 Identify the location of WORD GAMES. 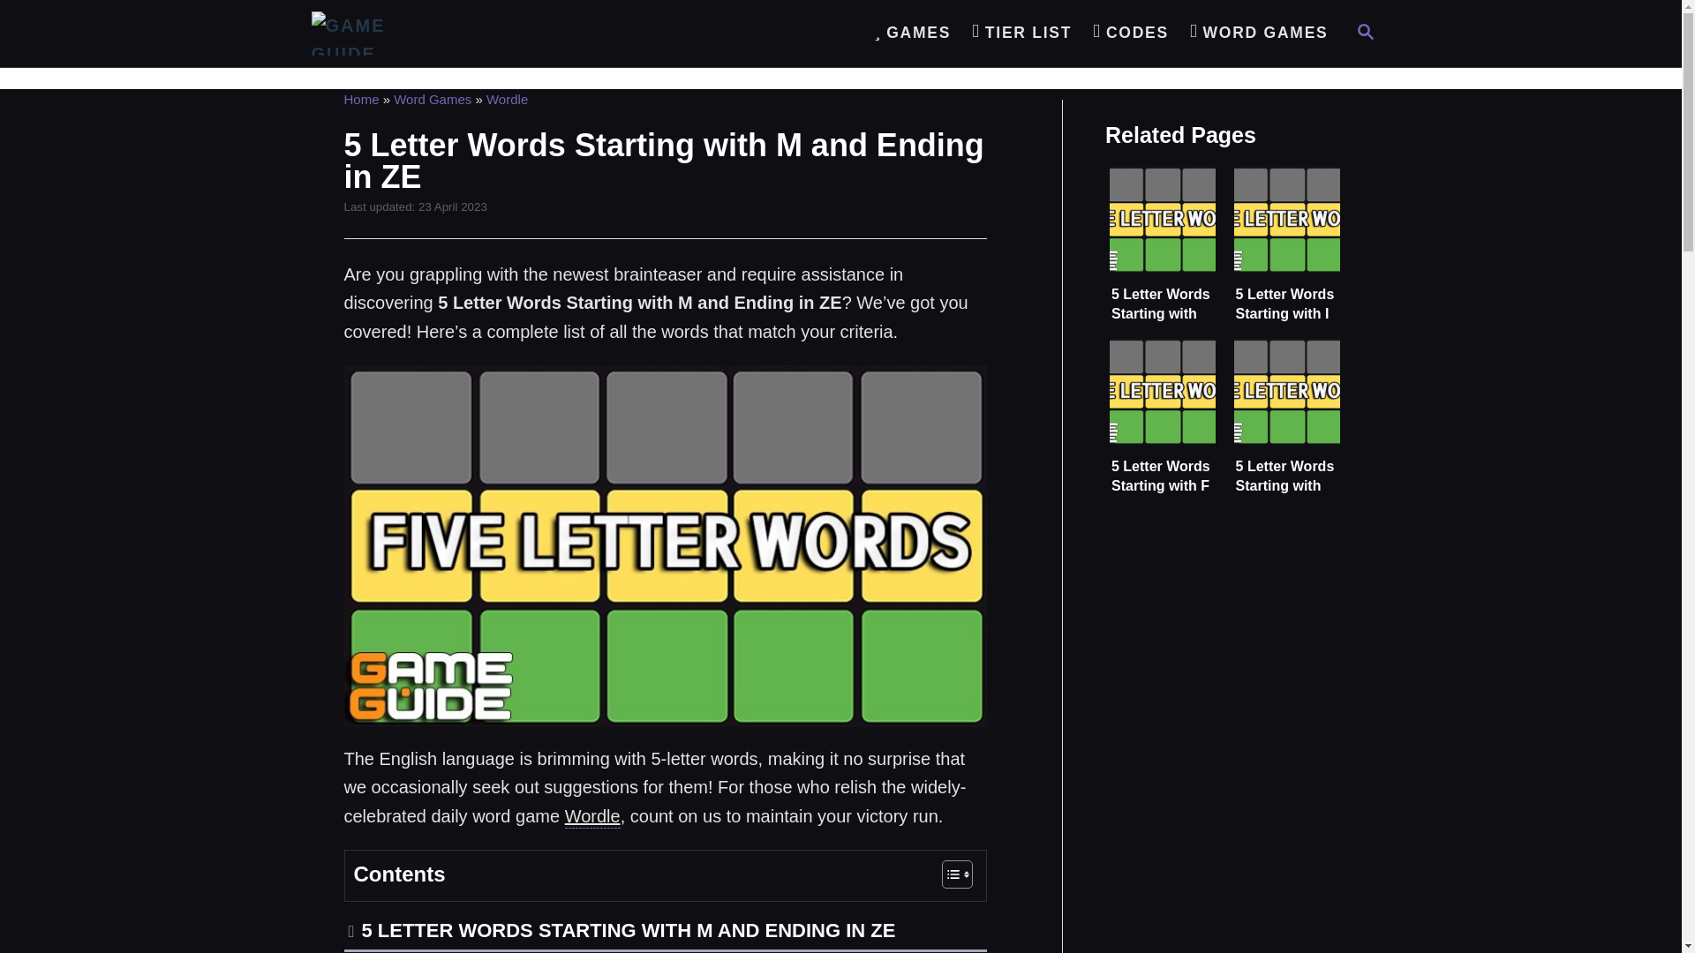
(1365, 34).